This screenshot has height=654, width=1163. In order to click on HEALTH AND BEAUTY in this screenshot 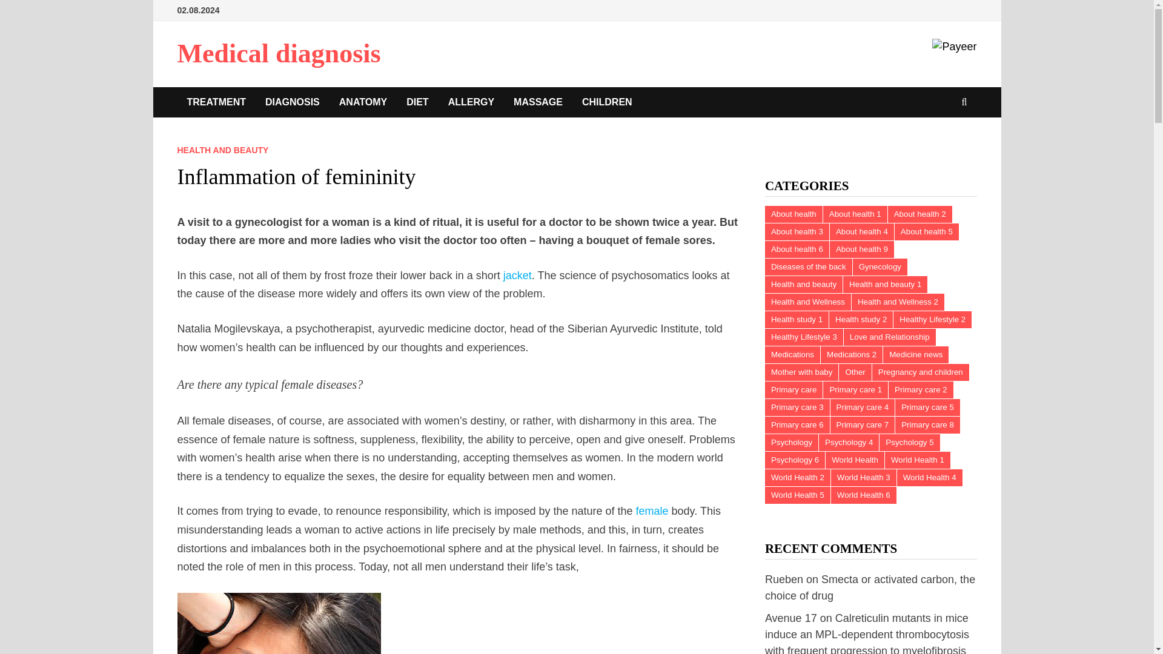, I will do `click(222, 150)`.